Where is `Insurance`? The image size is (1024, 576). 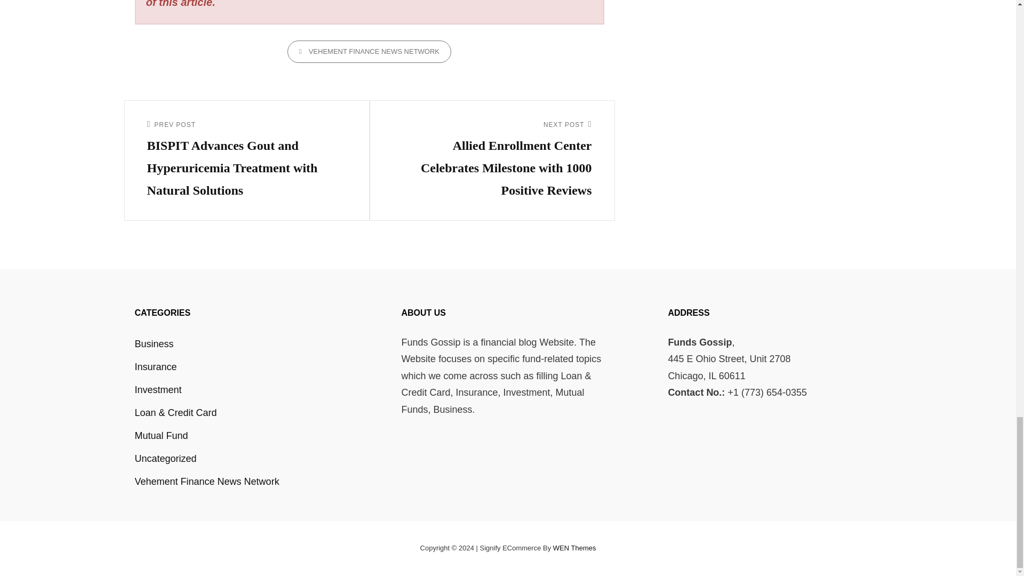 Insurance is located at coordinates (155, 367).